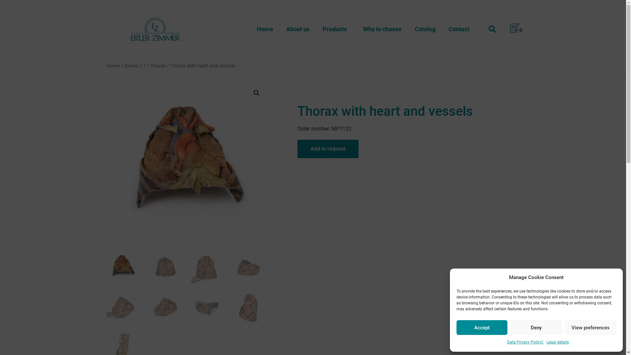 The height and width of the screenshot is (355, 631). Describe the element at coordinates (425, 29) in the screenshot. I see `Catalog` at that location.